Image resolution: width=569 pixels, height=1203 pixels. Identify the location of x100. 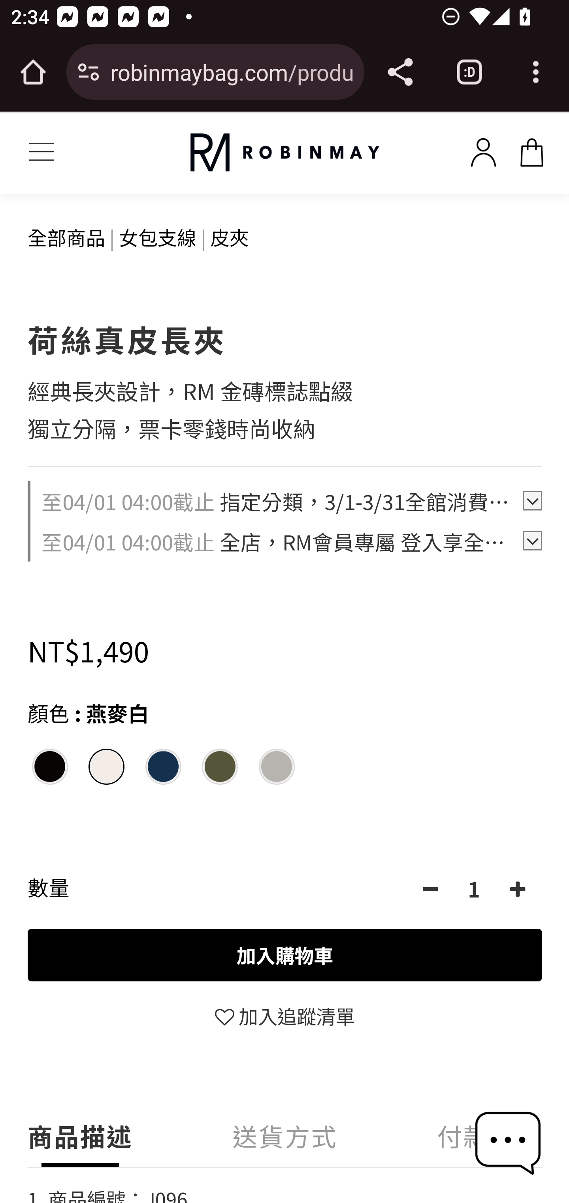
(483, 150).